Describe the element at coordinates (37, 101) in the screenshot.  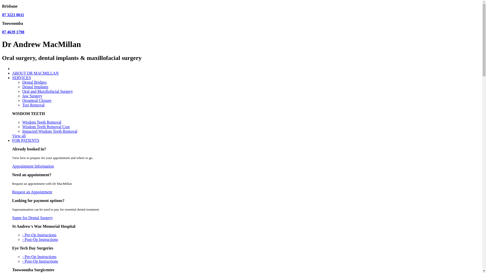
I see `Oroantral Closure` at that location.